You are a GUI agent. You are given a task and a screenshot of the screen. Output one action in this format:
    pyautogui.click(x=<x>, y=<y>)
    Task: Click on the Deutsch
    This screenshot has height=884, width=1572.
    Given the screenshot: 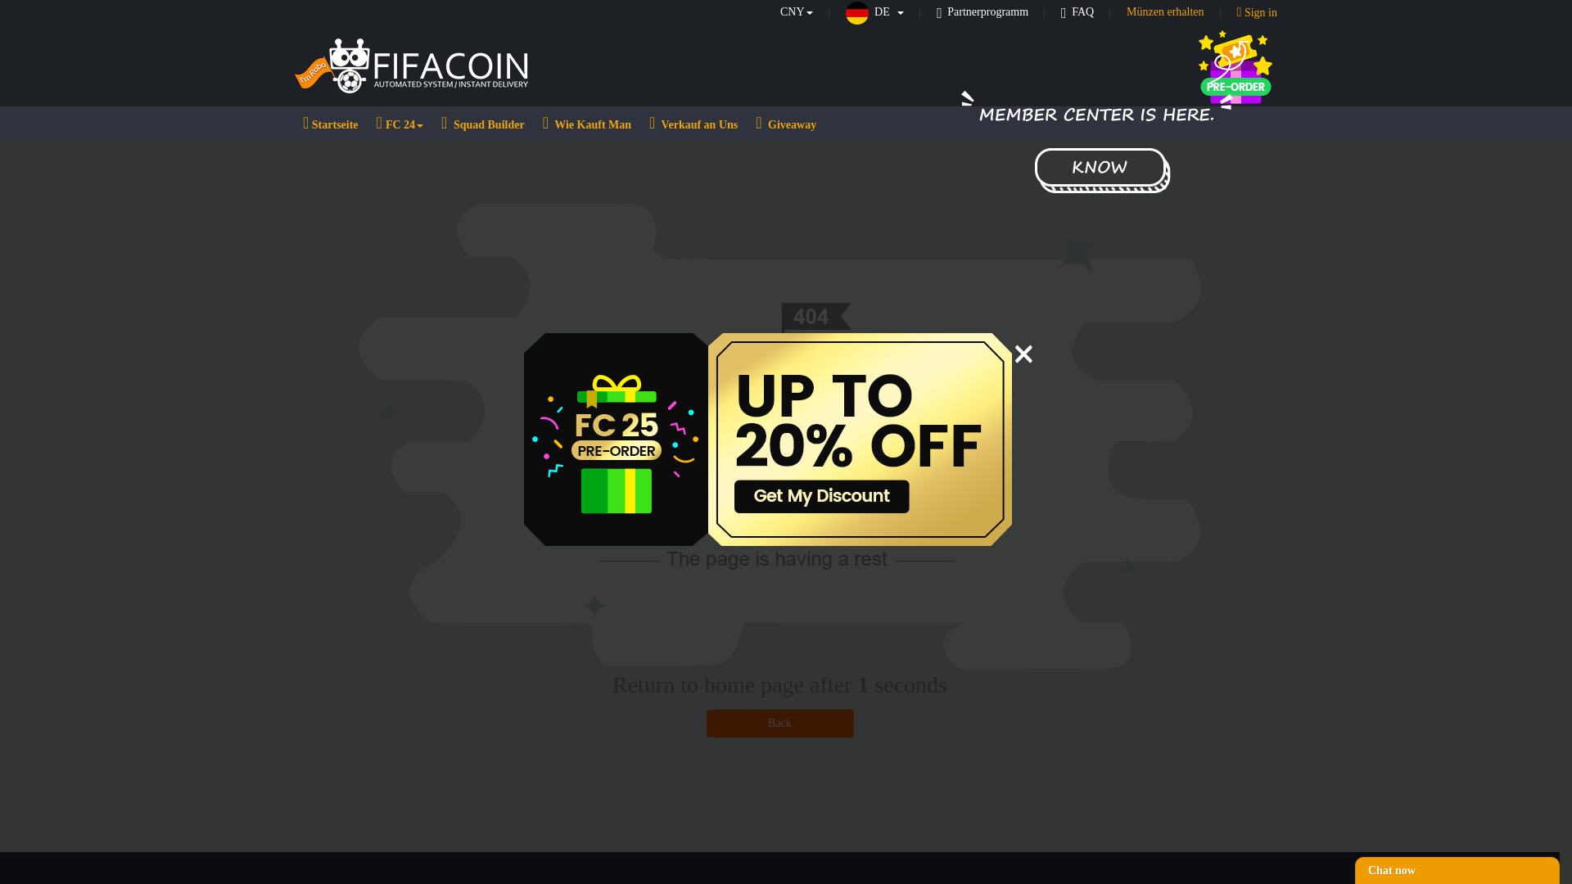 What is the action you would take?
    pyautogui.click(x=874, y=12)
    